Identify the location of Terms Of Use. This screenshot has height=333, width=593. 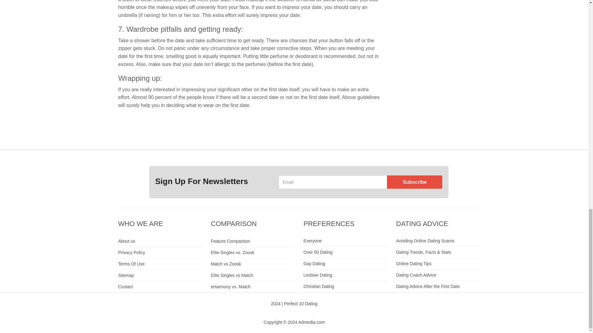
(160, 264).